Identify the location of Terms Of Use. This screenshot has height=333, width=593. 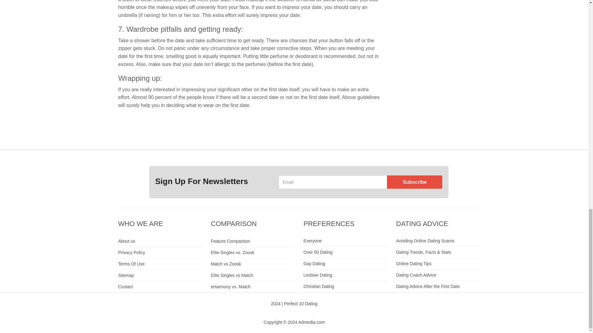
(160, 264).